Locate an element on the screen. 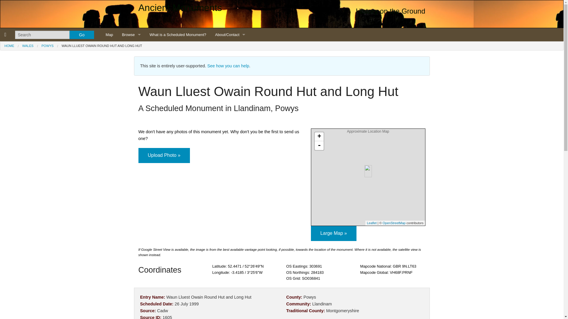 This screenshot has width=568, height=319. Wales is located at coordinates (131, 74).